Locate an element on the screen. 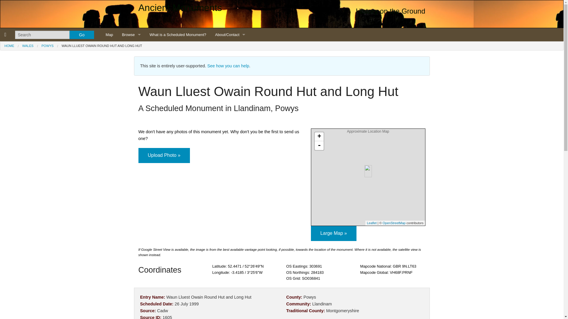 This screenshot has width=568, height=319. Wales is located at coordinates (131, 74).